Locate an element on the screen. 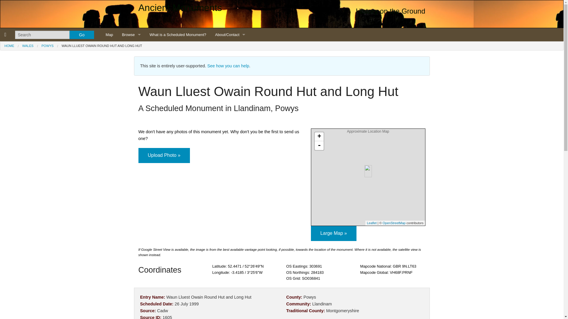 This screenshot has width=568, height=319. Wales is located at coordinates (131, 74).